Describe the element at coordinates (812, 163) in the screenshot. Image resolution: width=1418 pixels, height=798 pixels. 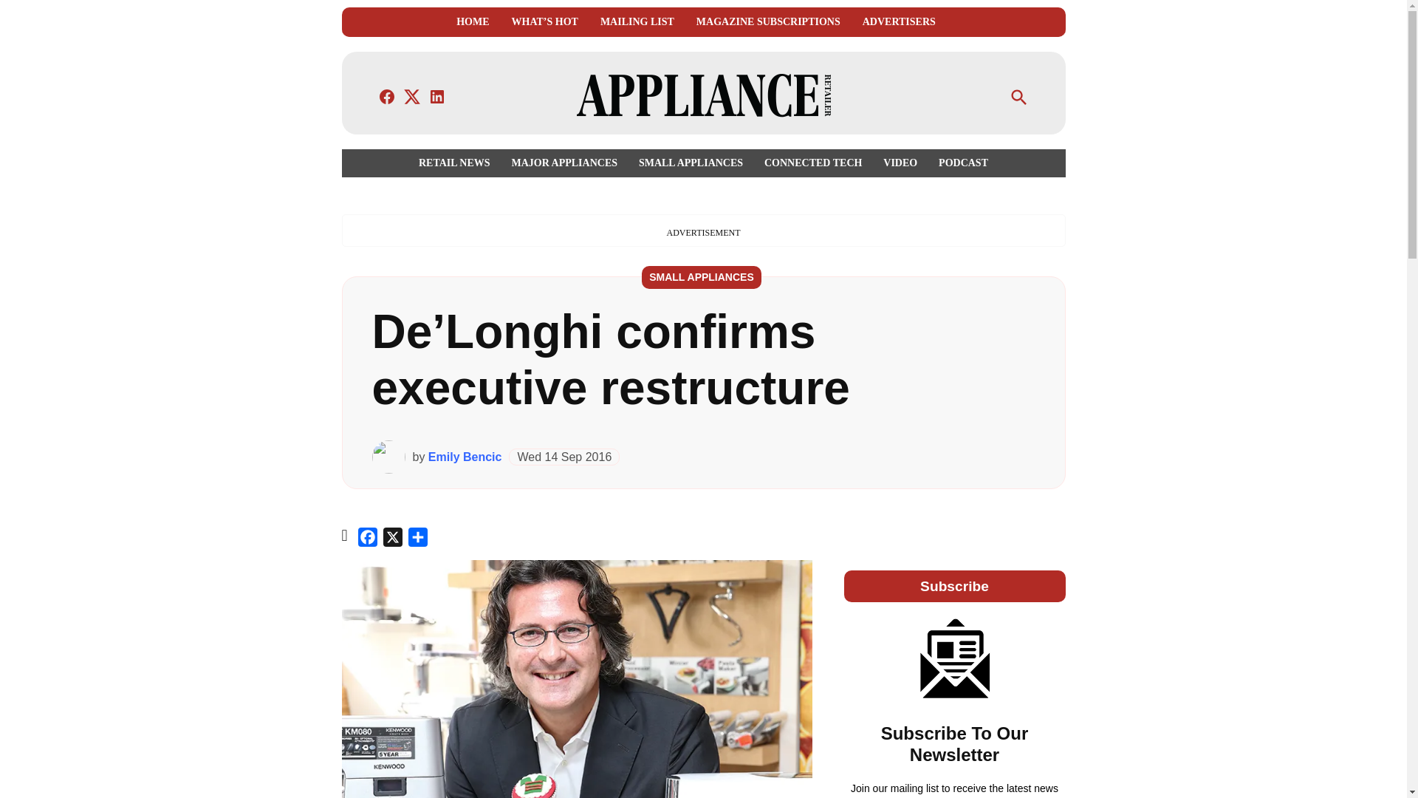
I see `CONNECTED TECH` at that location.